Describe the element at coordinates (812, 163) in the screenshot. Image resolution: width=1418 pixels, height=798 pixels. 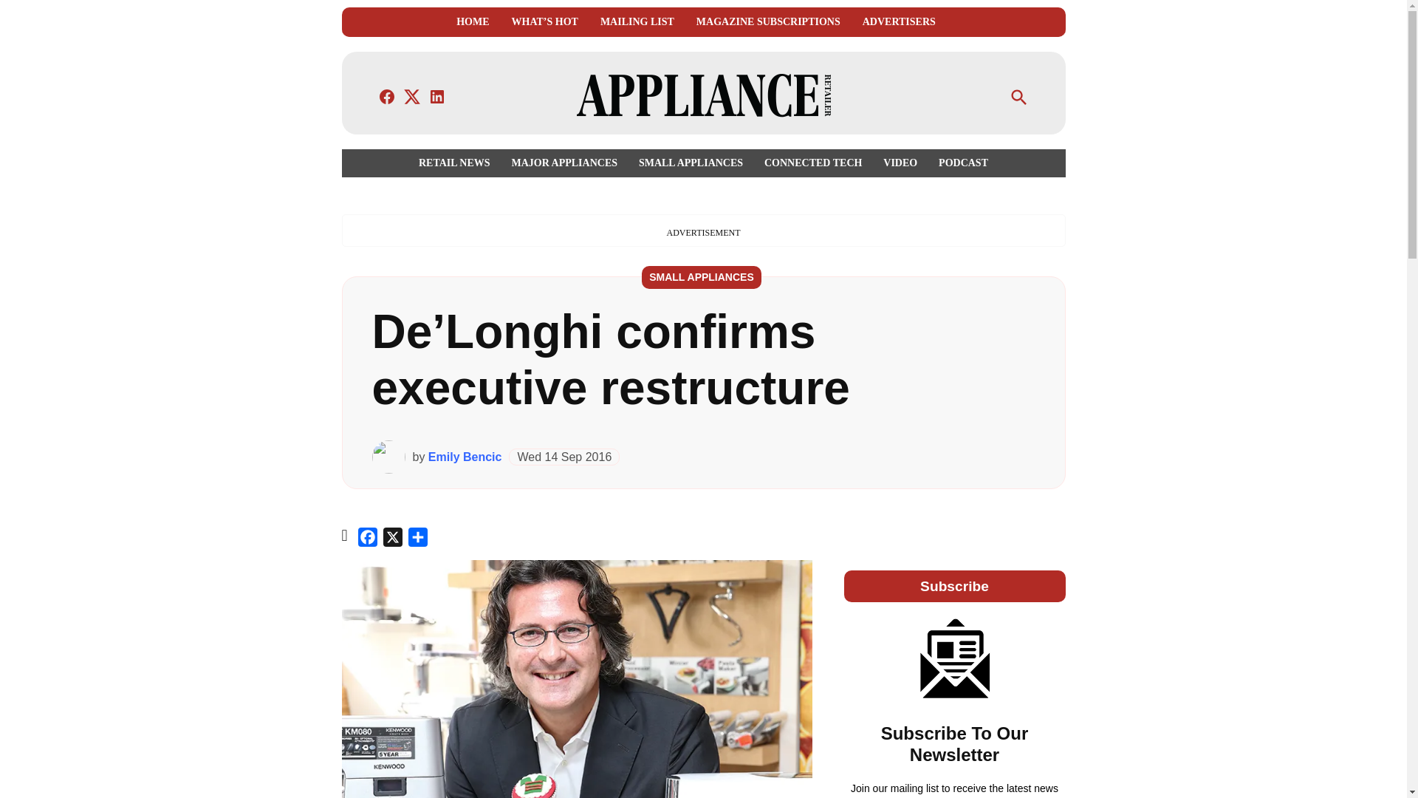
I see `CONNECTED TECH` at that location.